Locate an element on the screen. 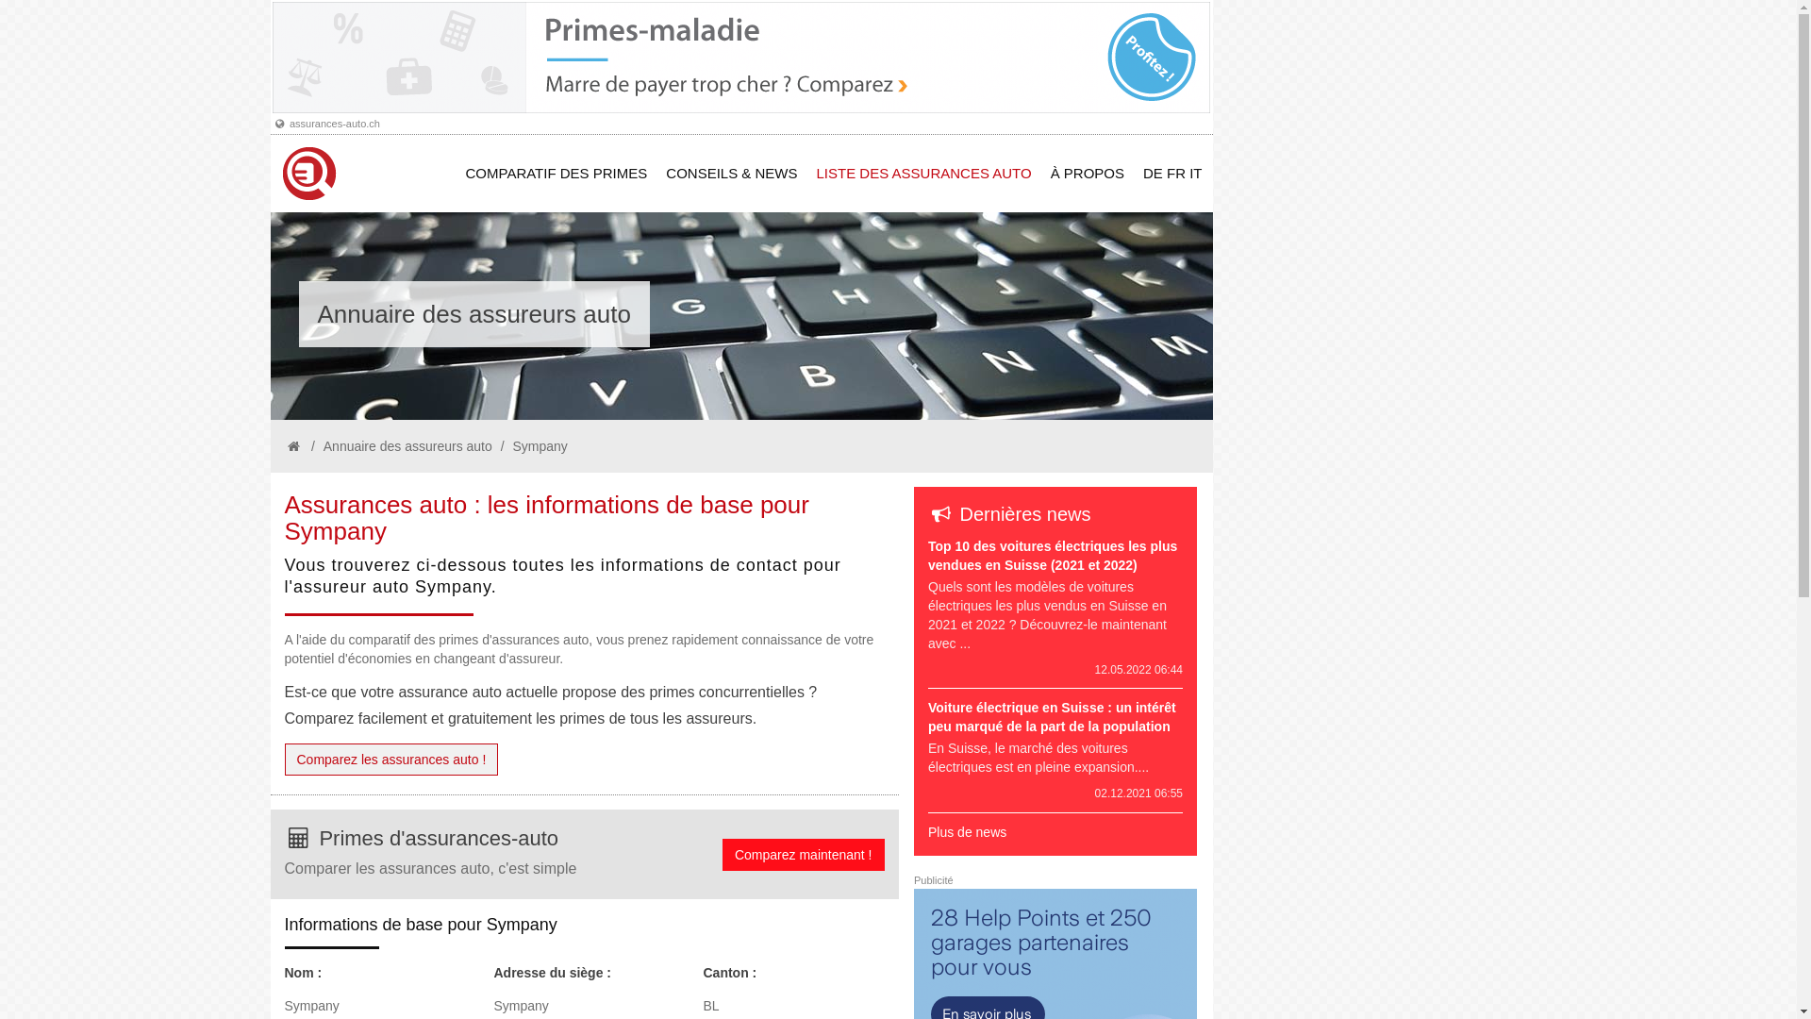 Image resolution: width=1811 pixels, height=1019 pixels. DE FR IT is located at coordinates (1173, 174).